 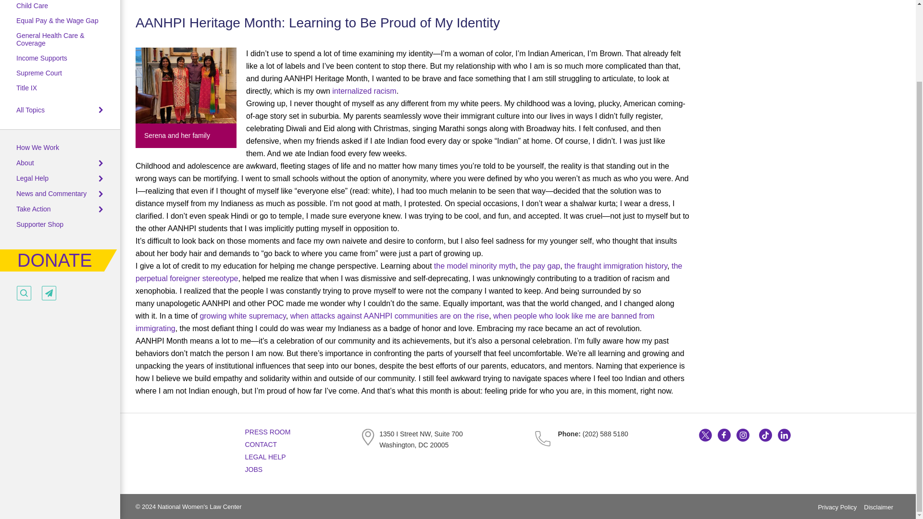 What do you see at coordinates (32, 6) in the screenshot?
I see `Child Care` at bounding box center [32, 6].